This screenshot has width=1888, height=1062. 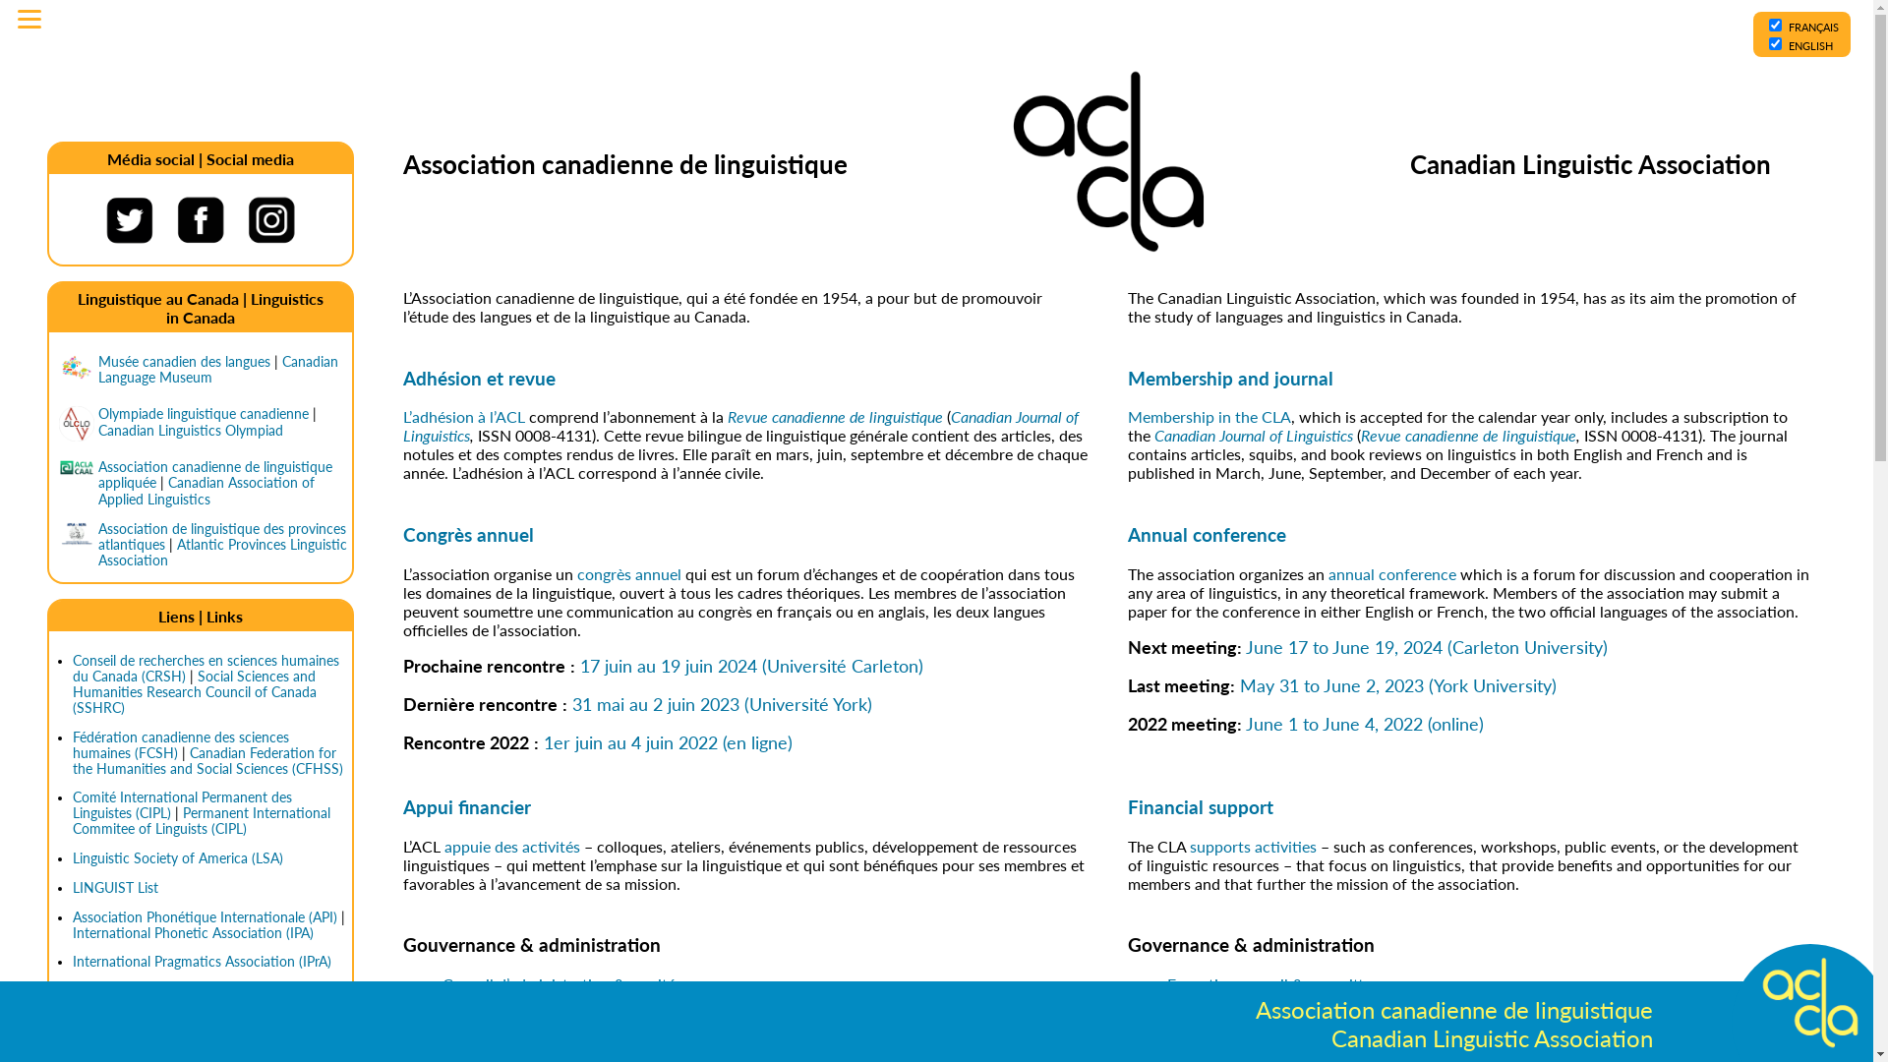 What do you see at coordinates (30, 30) in the screenshot?
I see `MENU` at bounding box center [30, 30].